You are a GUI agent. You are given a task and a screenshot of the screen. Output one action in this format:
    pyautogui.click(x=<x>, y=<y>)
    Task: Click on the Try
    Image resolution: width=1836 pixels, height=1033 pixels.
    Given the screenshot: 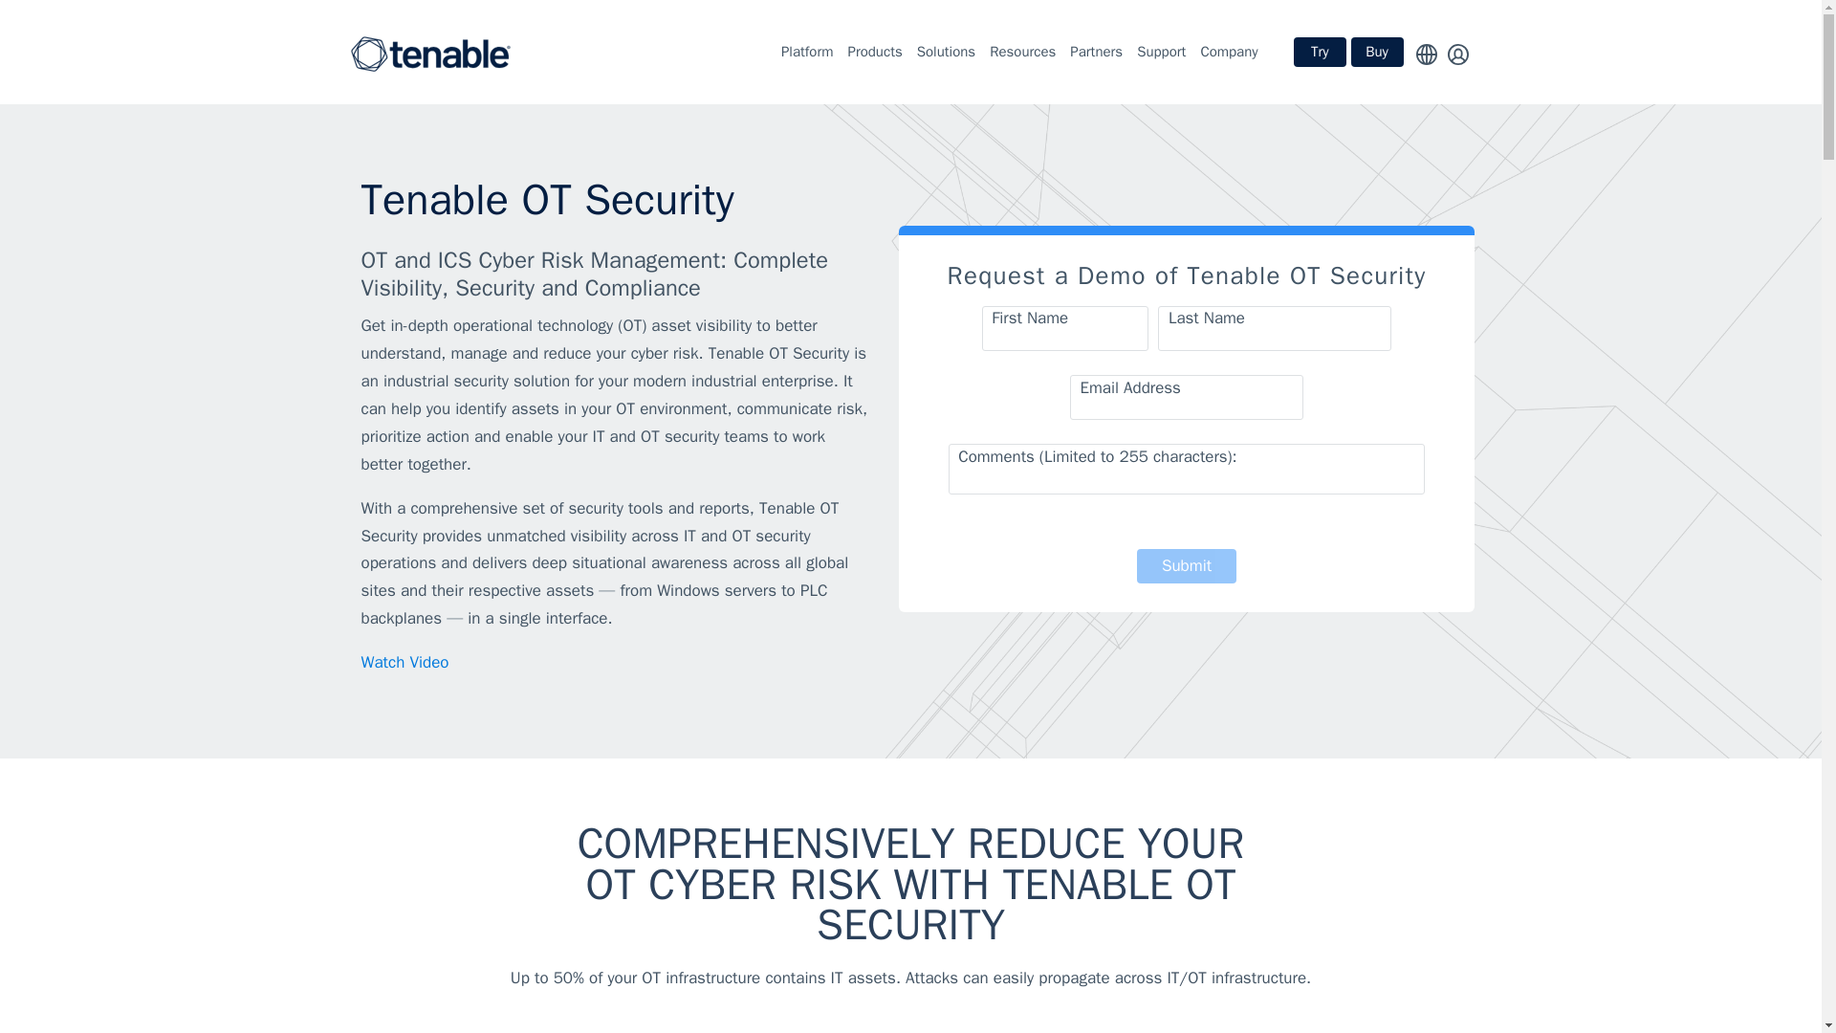 What is the action you would take?
    pyautogui.click(x=1320, y=52)
    